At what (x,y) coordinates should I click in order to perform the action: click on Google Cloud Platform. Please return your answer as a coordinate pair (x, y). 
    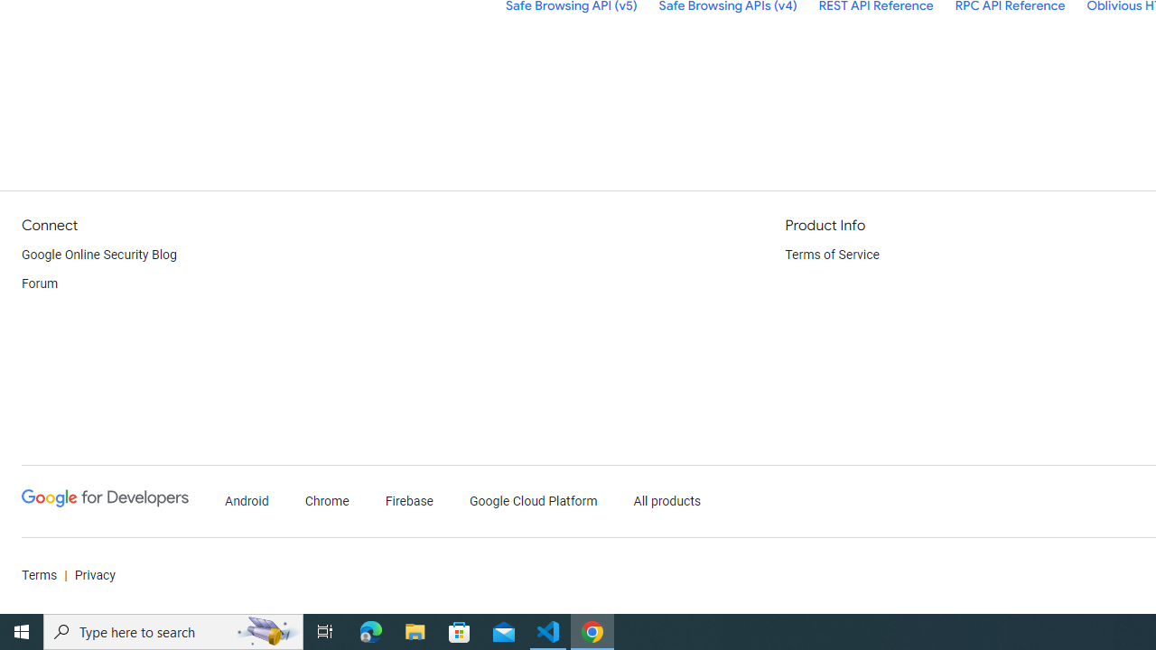
    Looking at the image, I should click on (533, 502).